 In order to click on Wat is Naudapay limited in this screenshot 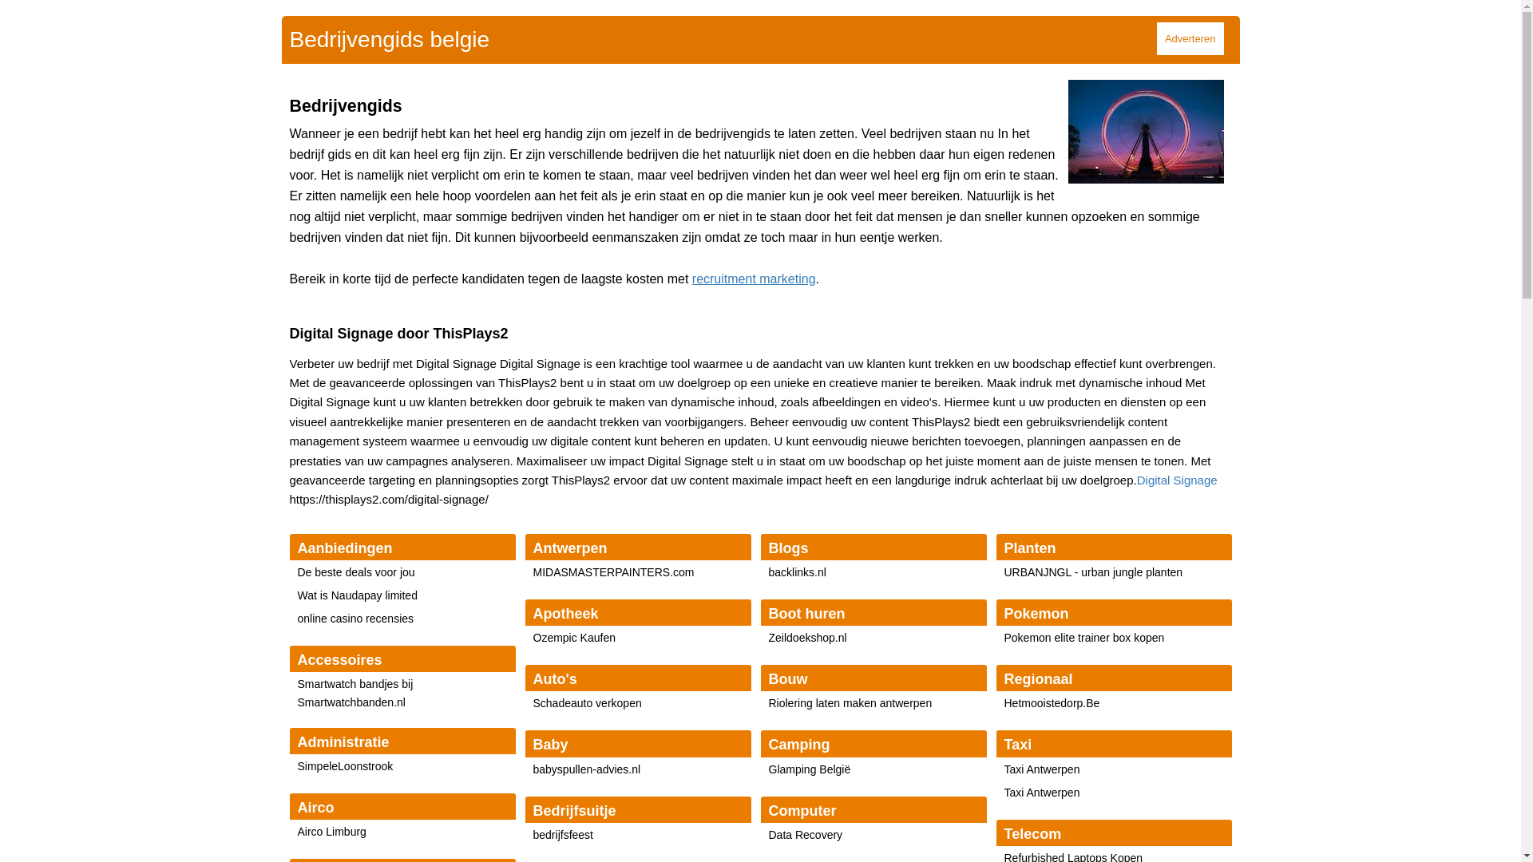, I will do `click(357, 595)`.